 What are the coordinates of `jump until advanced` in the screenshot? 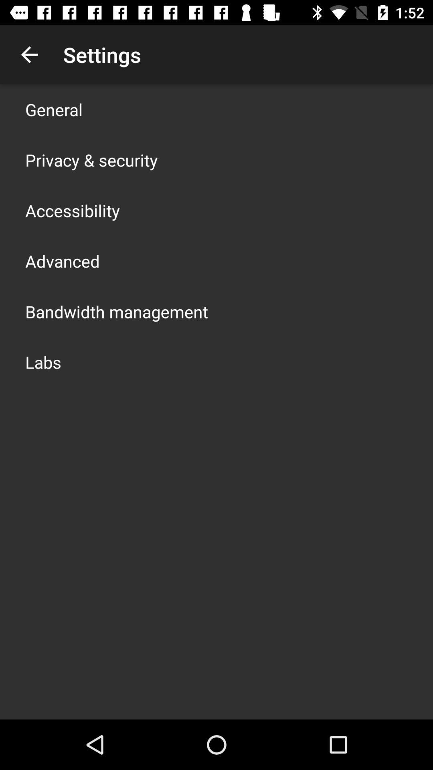 It's located at (63, 261).